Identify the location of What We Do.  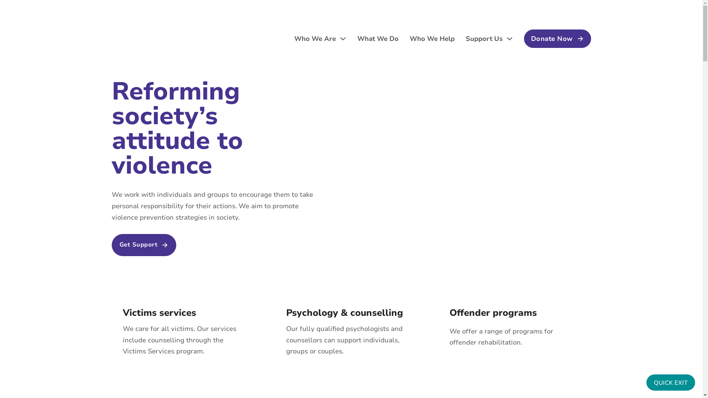
(378, 39).